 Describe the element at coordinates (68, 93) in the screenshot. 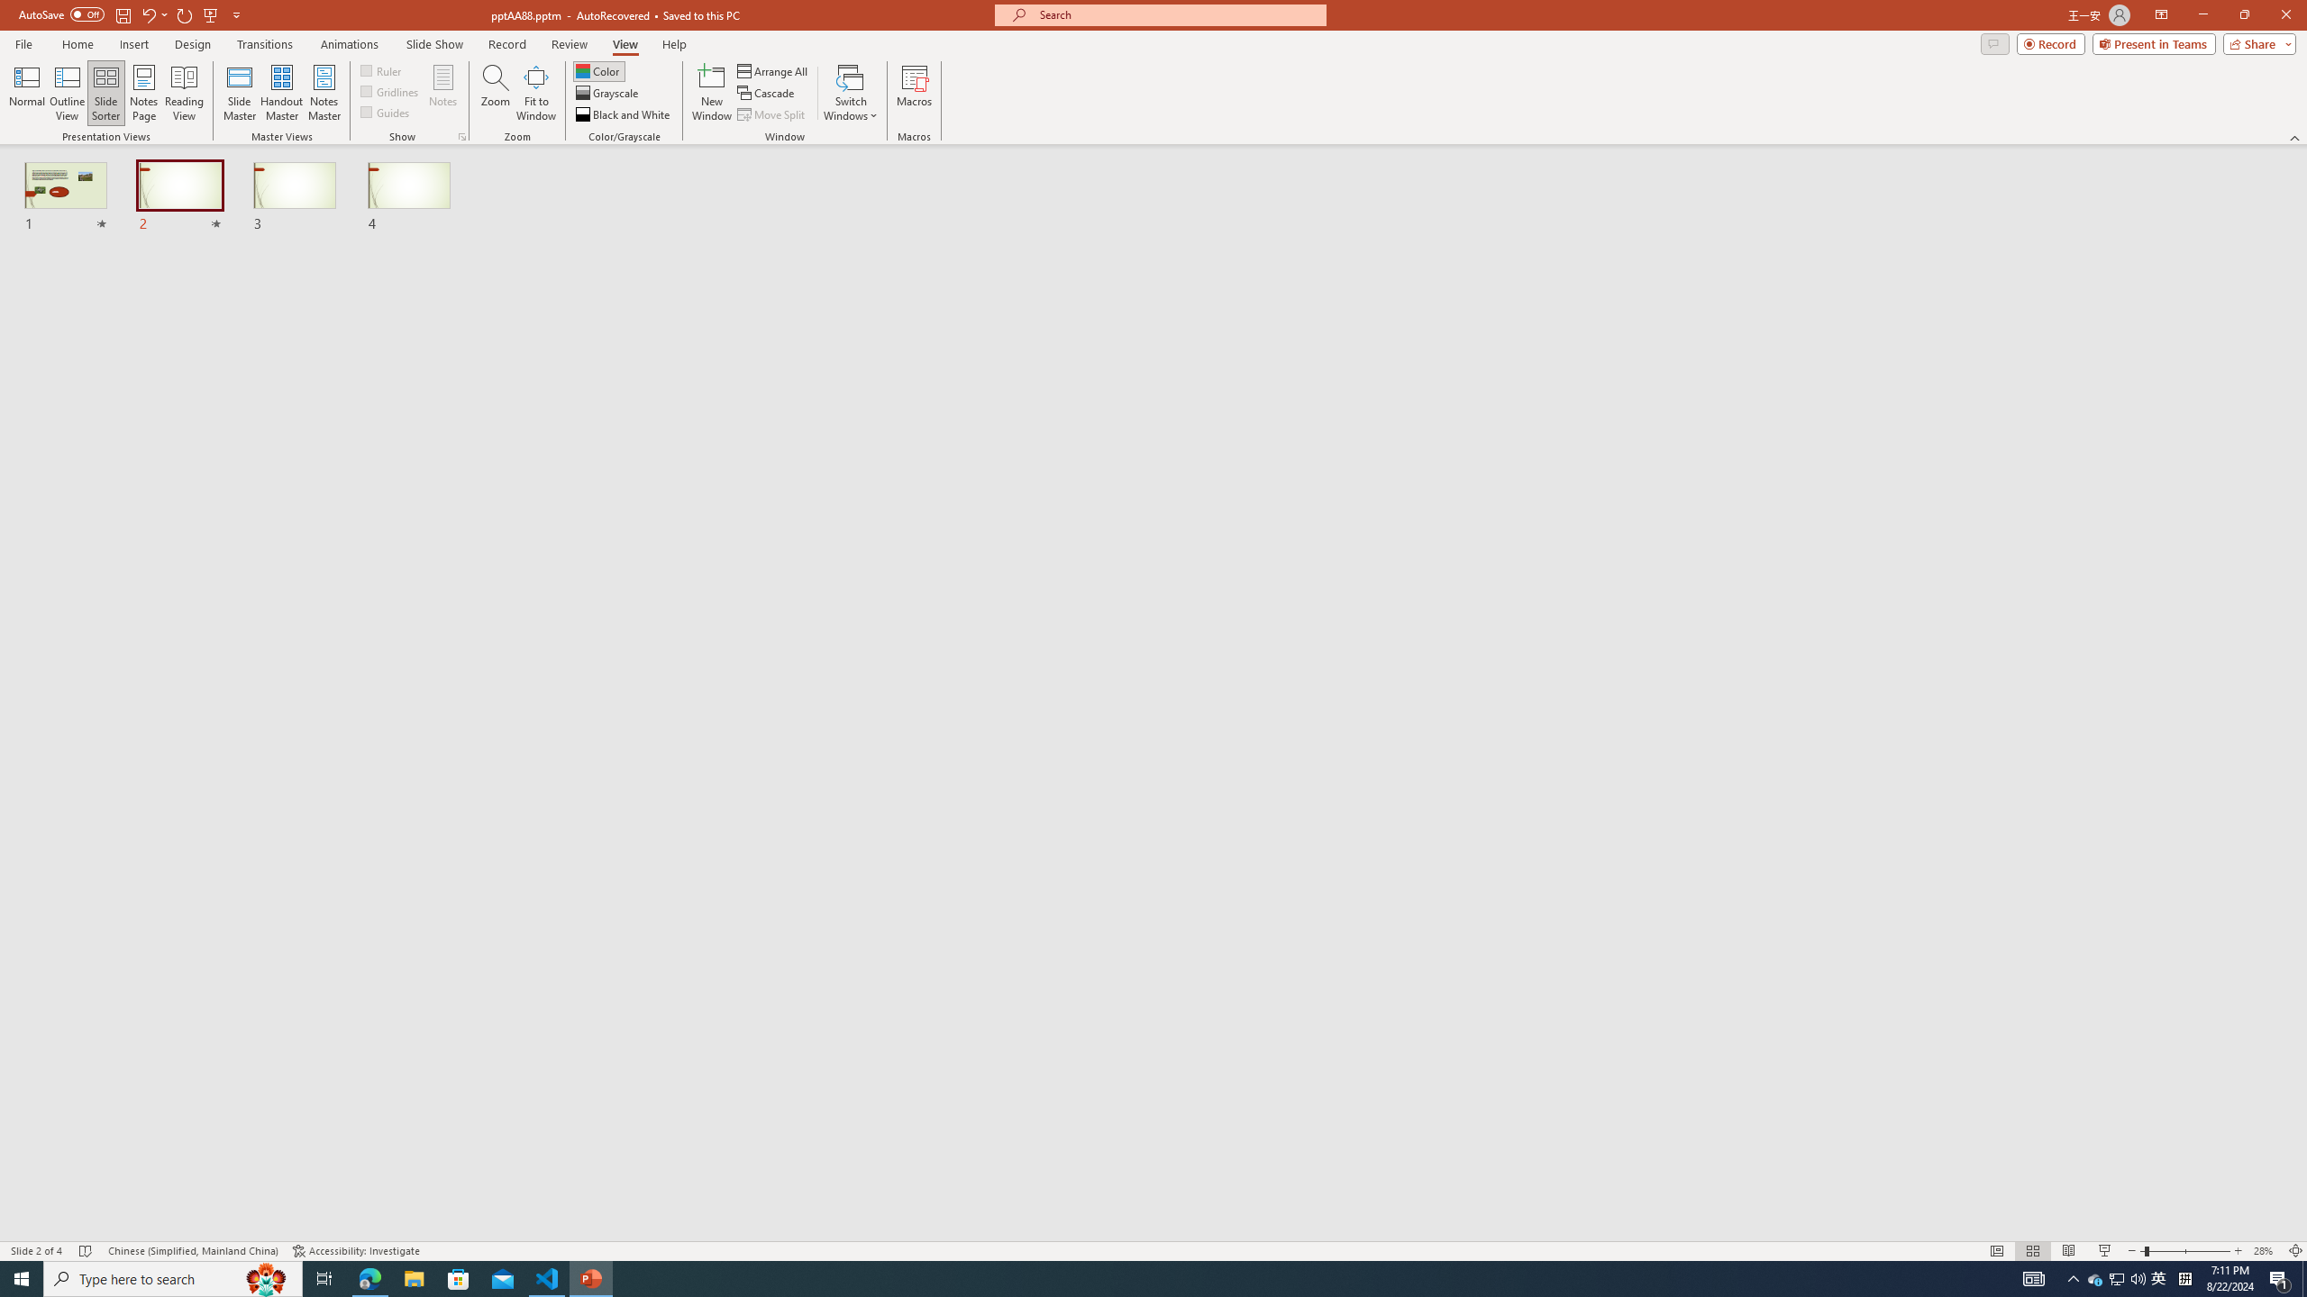

I see `Outline View` at that location.